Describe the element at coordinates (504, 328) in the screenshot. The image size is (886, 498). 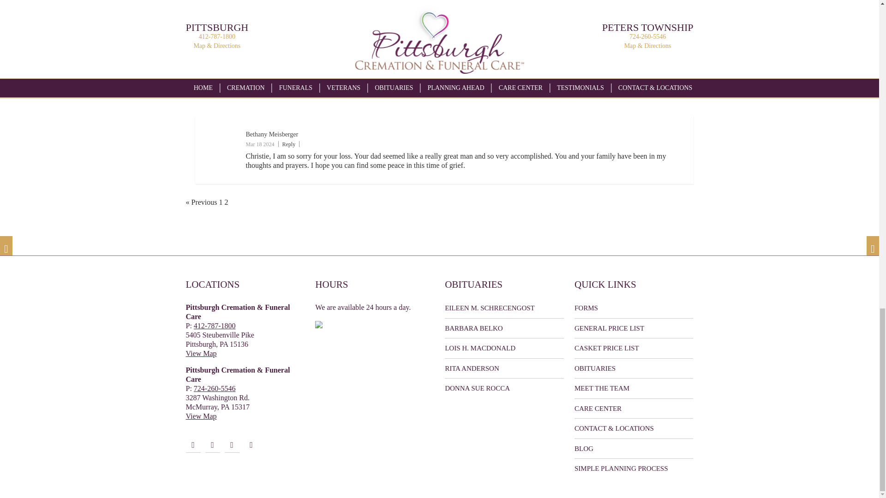
I see `Permalink to Barbara Belko` at that location.